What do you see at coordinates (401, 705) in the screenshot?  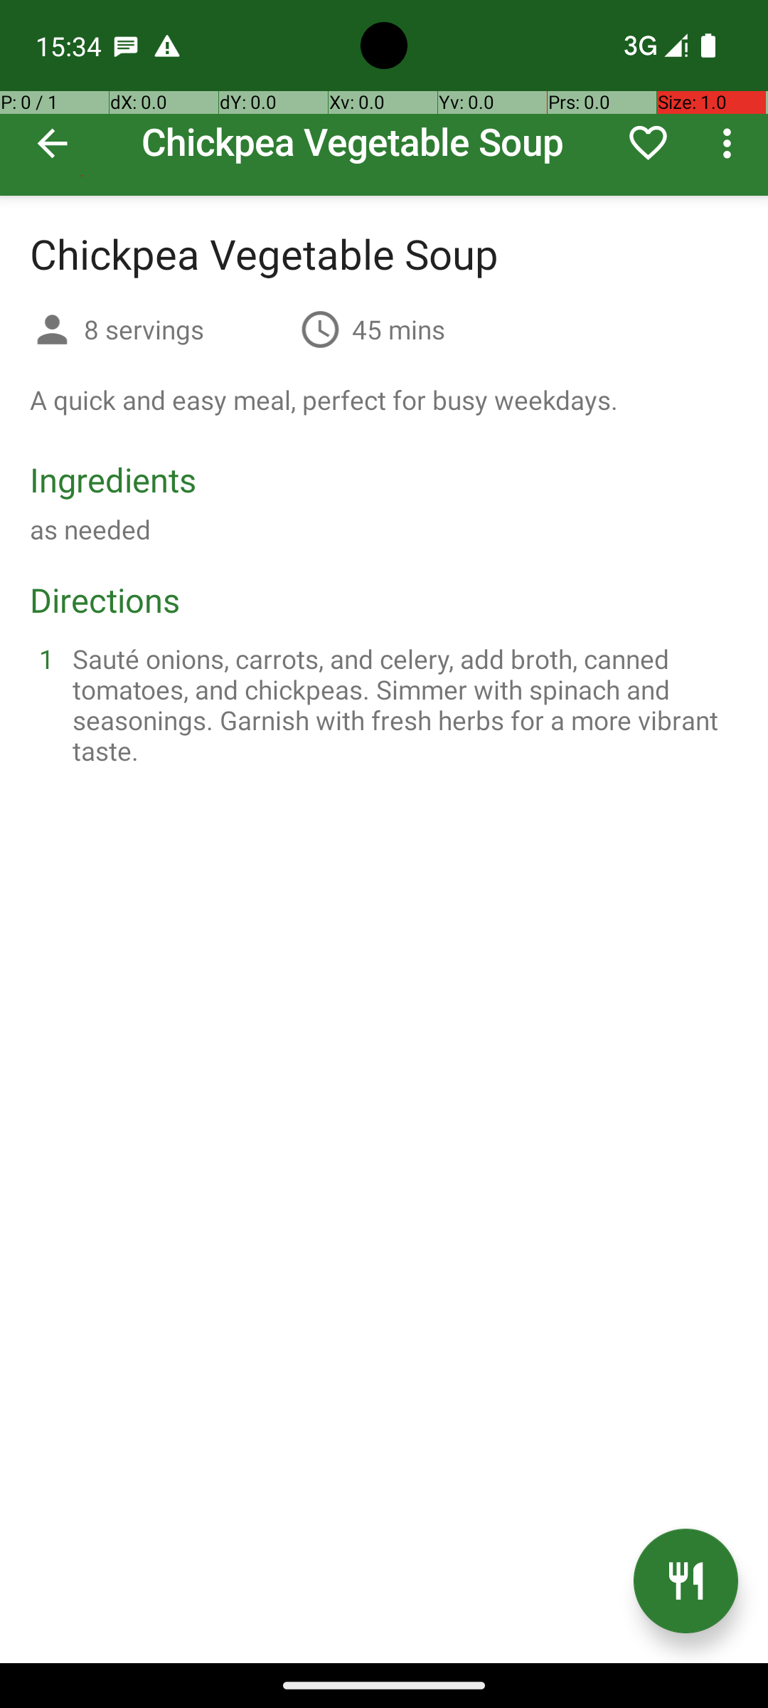 I see `Sauté onions, carrots, and celery, add broth, canned tomatoes, and chickpeas. Simmer with spinach and seasonings. Garnish with fresh herbs for a more vibrant taste.` at bounding box center [401, 705].